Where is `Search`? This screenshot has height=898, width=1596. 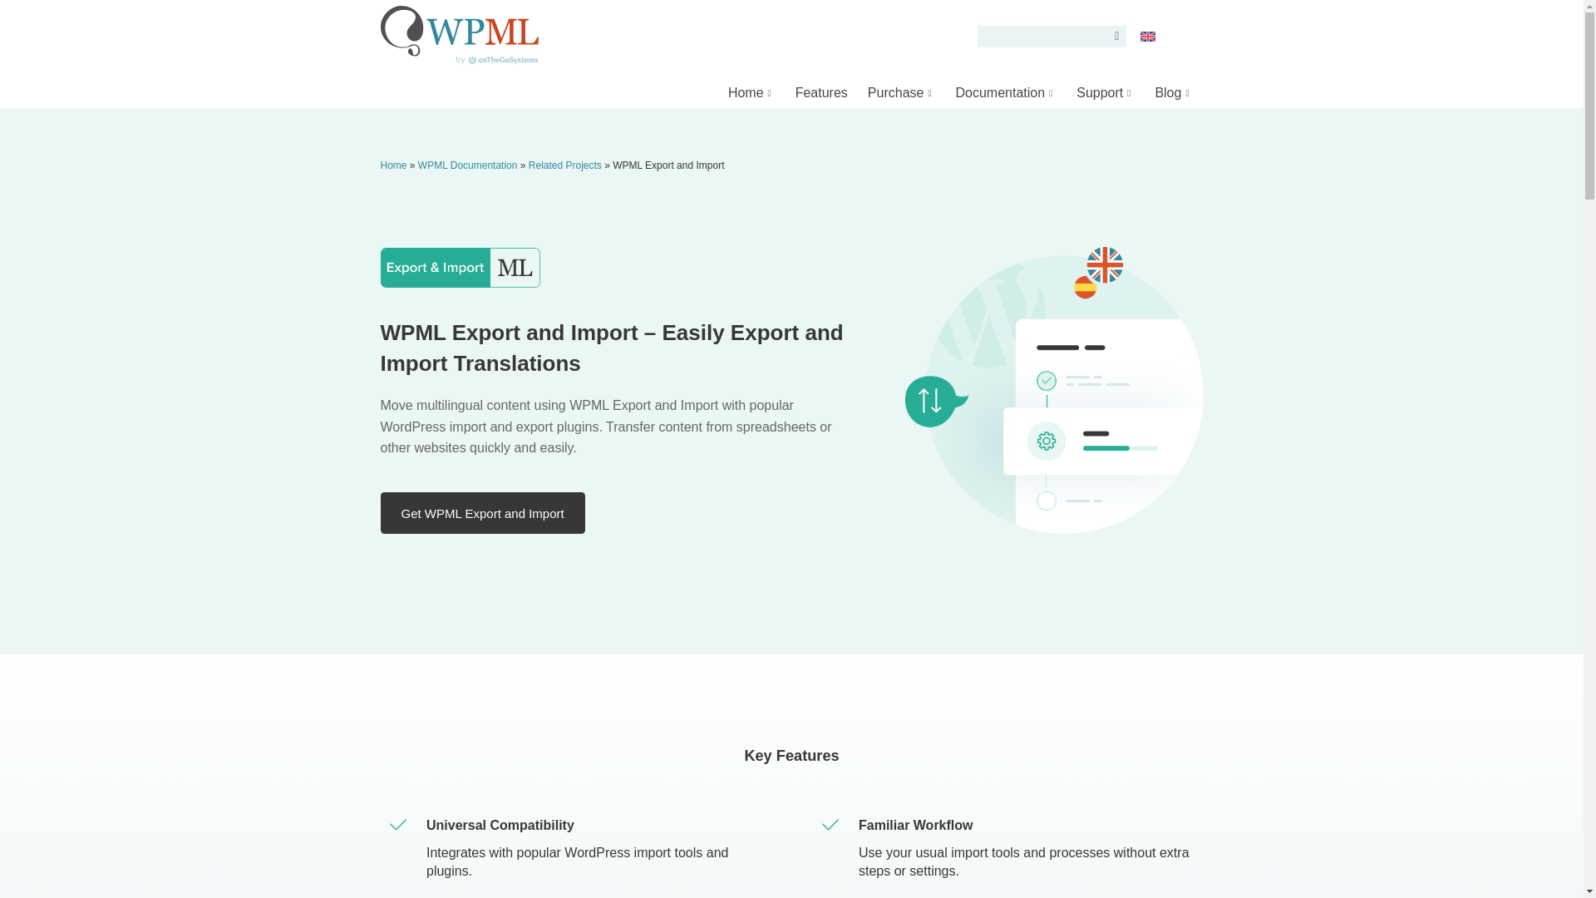 Search is located at coordinates (1112, 37).